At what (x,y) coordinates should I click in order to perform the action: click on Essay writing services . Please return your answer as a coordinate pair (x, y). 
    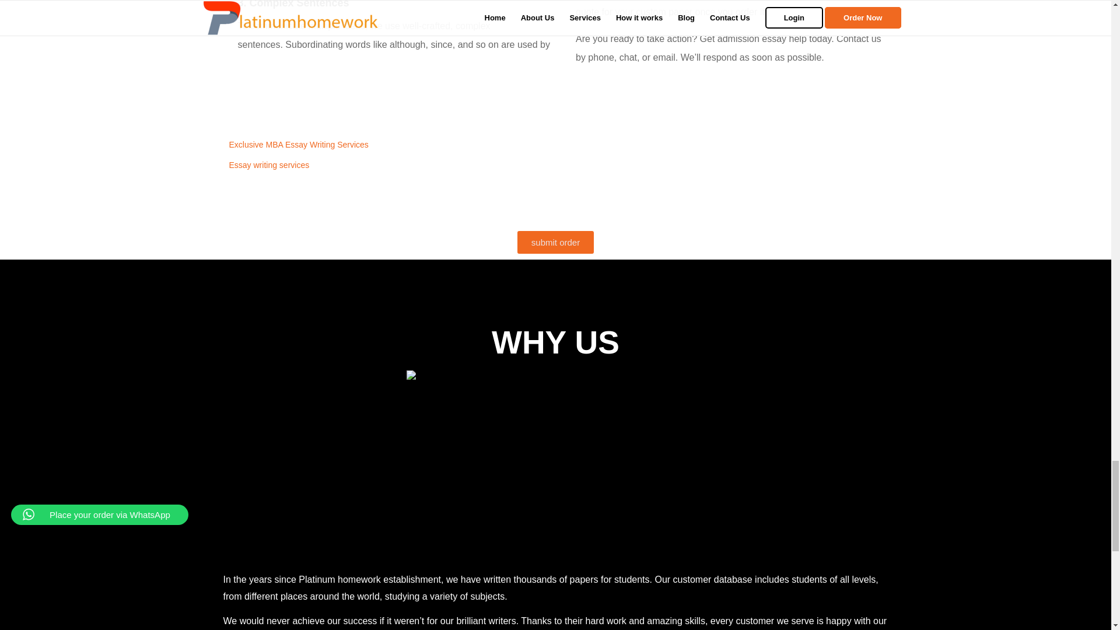
    Looking at the image, I should click on (269, 164).